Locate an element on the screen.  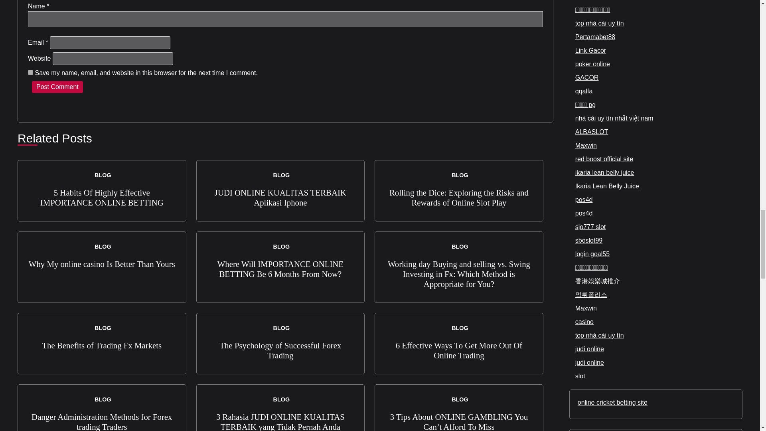
BLOG is located at coordinates (102, 247).